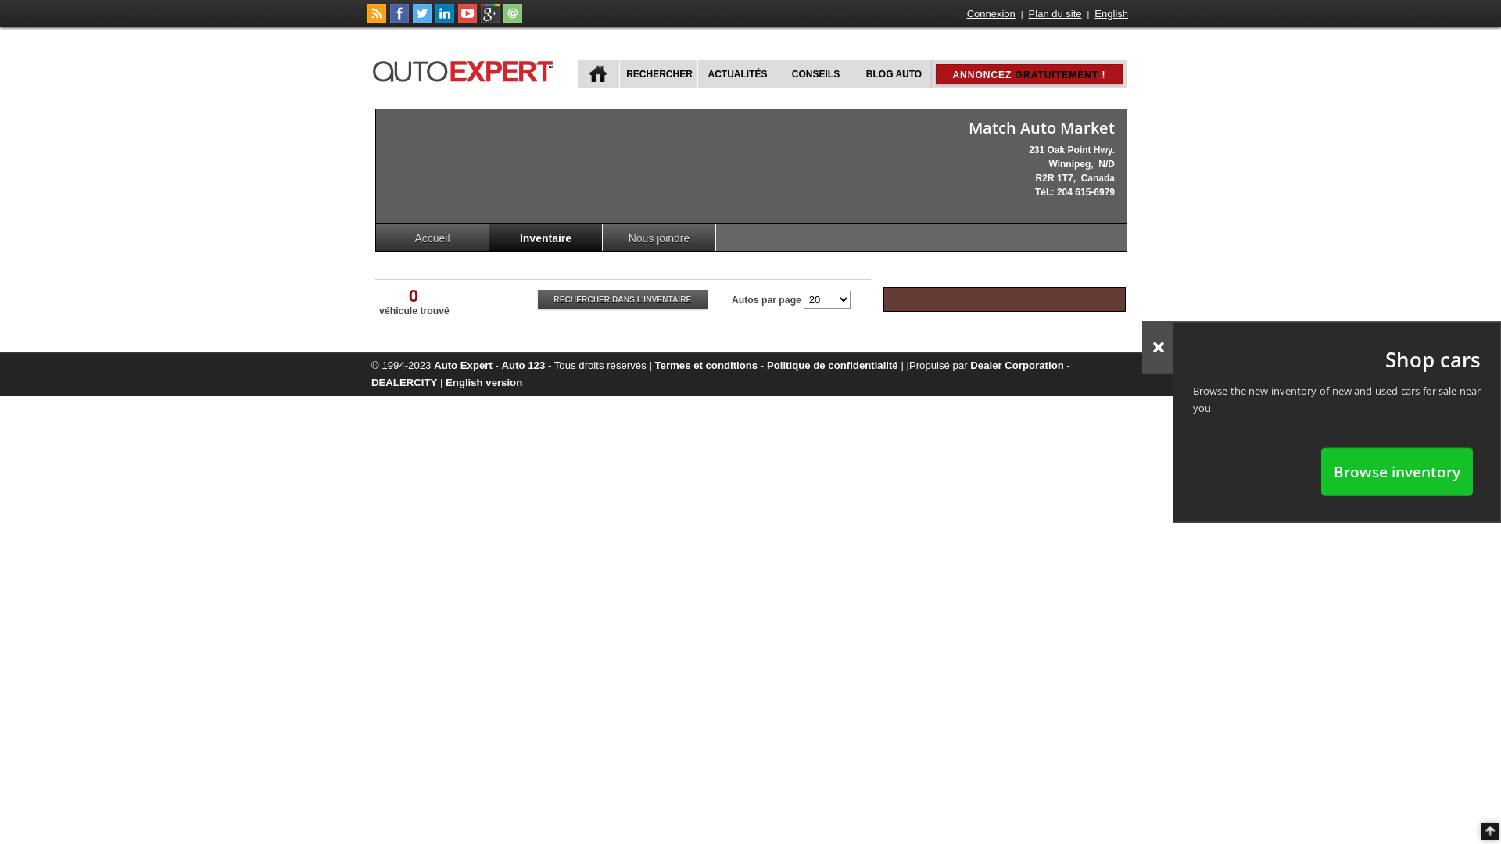 The height and width of the screenshot is (844, 1501). I want to click on Nous joindre, so click(660, 238).